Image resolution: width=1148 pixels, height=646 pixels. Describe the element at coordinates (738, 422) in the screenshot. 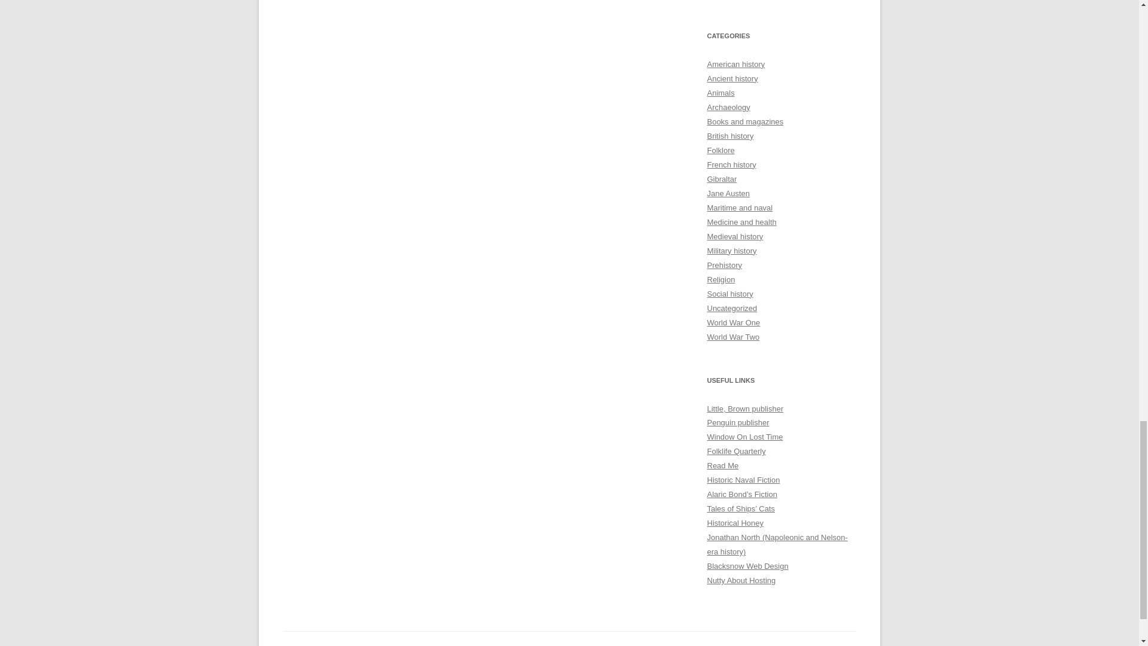

I see `Our books with Viking Penguin in the US` at that location.